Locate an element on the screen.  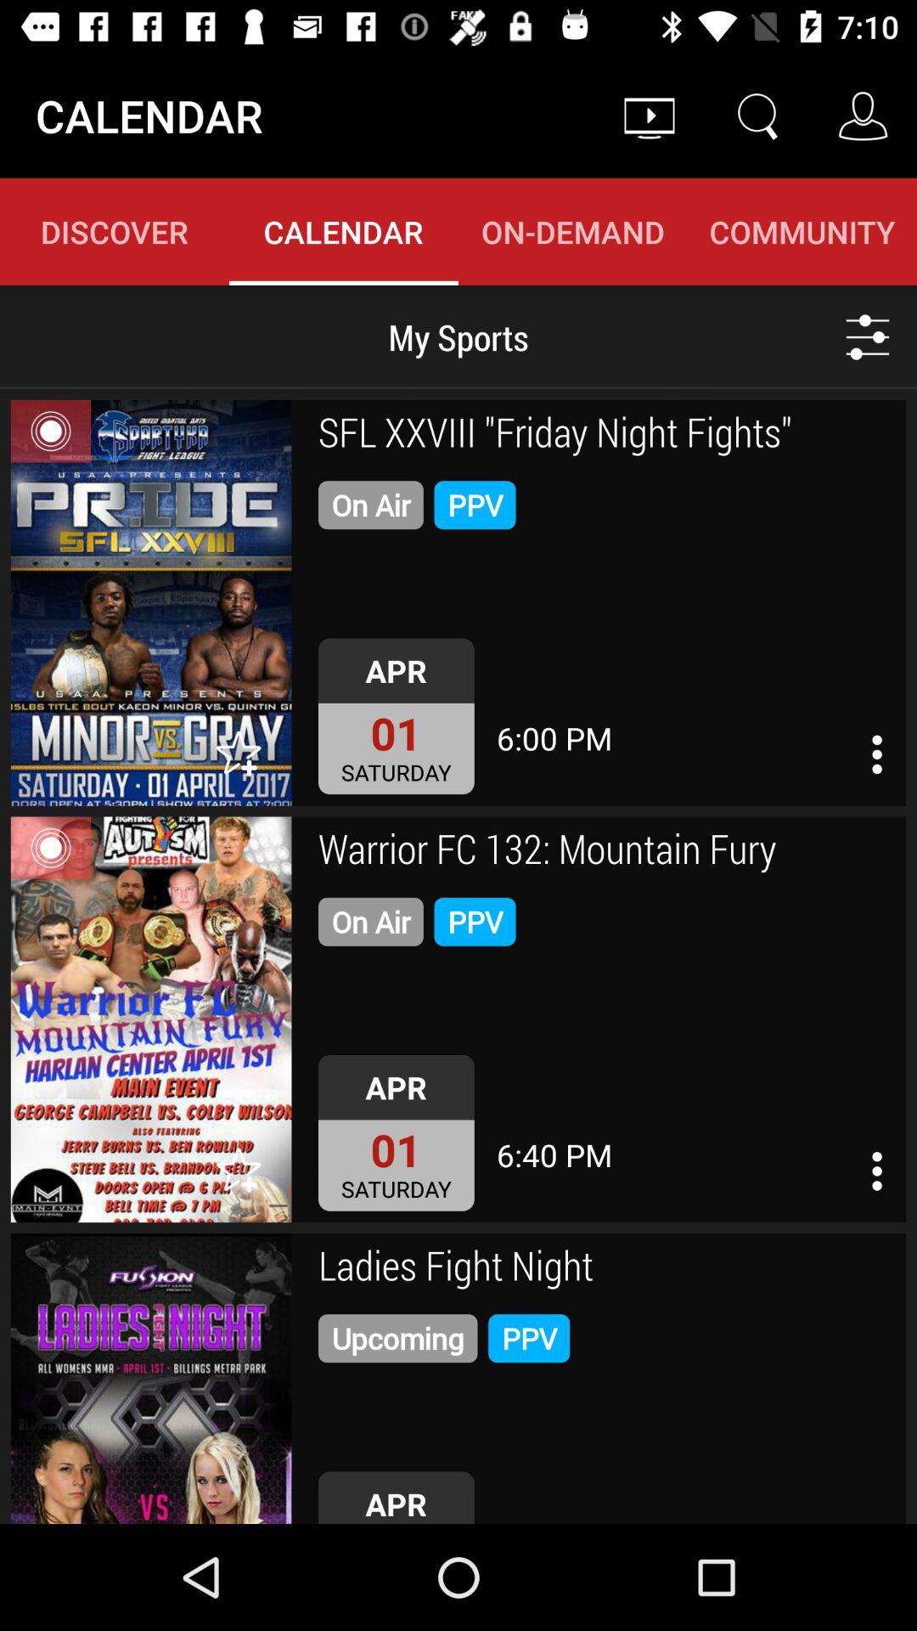
click the icon below community is located at coordinates (868, 336).